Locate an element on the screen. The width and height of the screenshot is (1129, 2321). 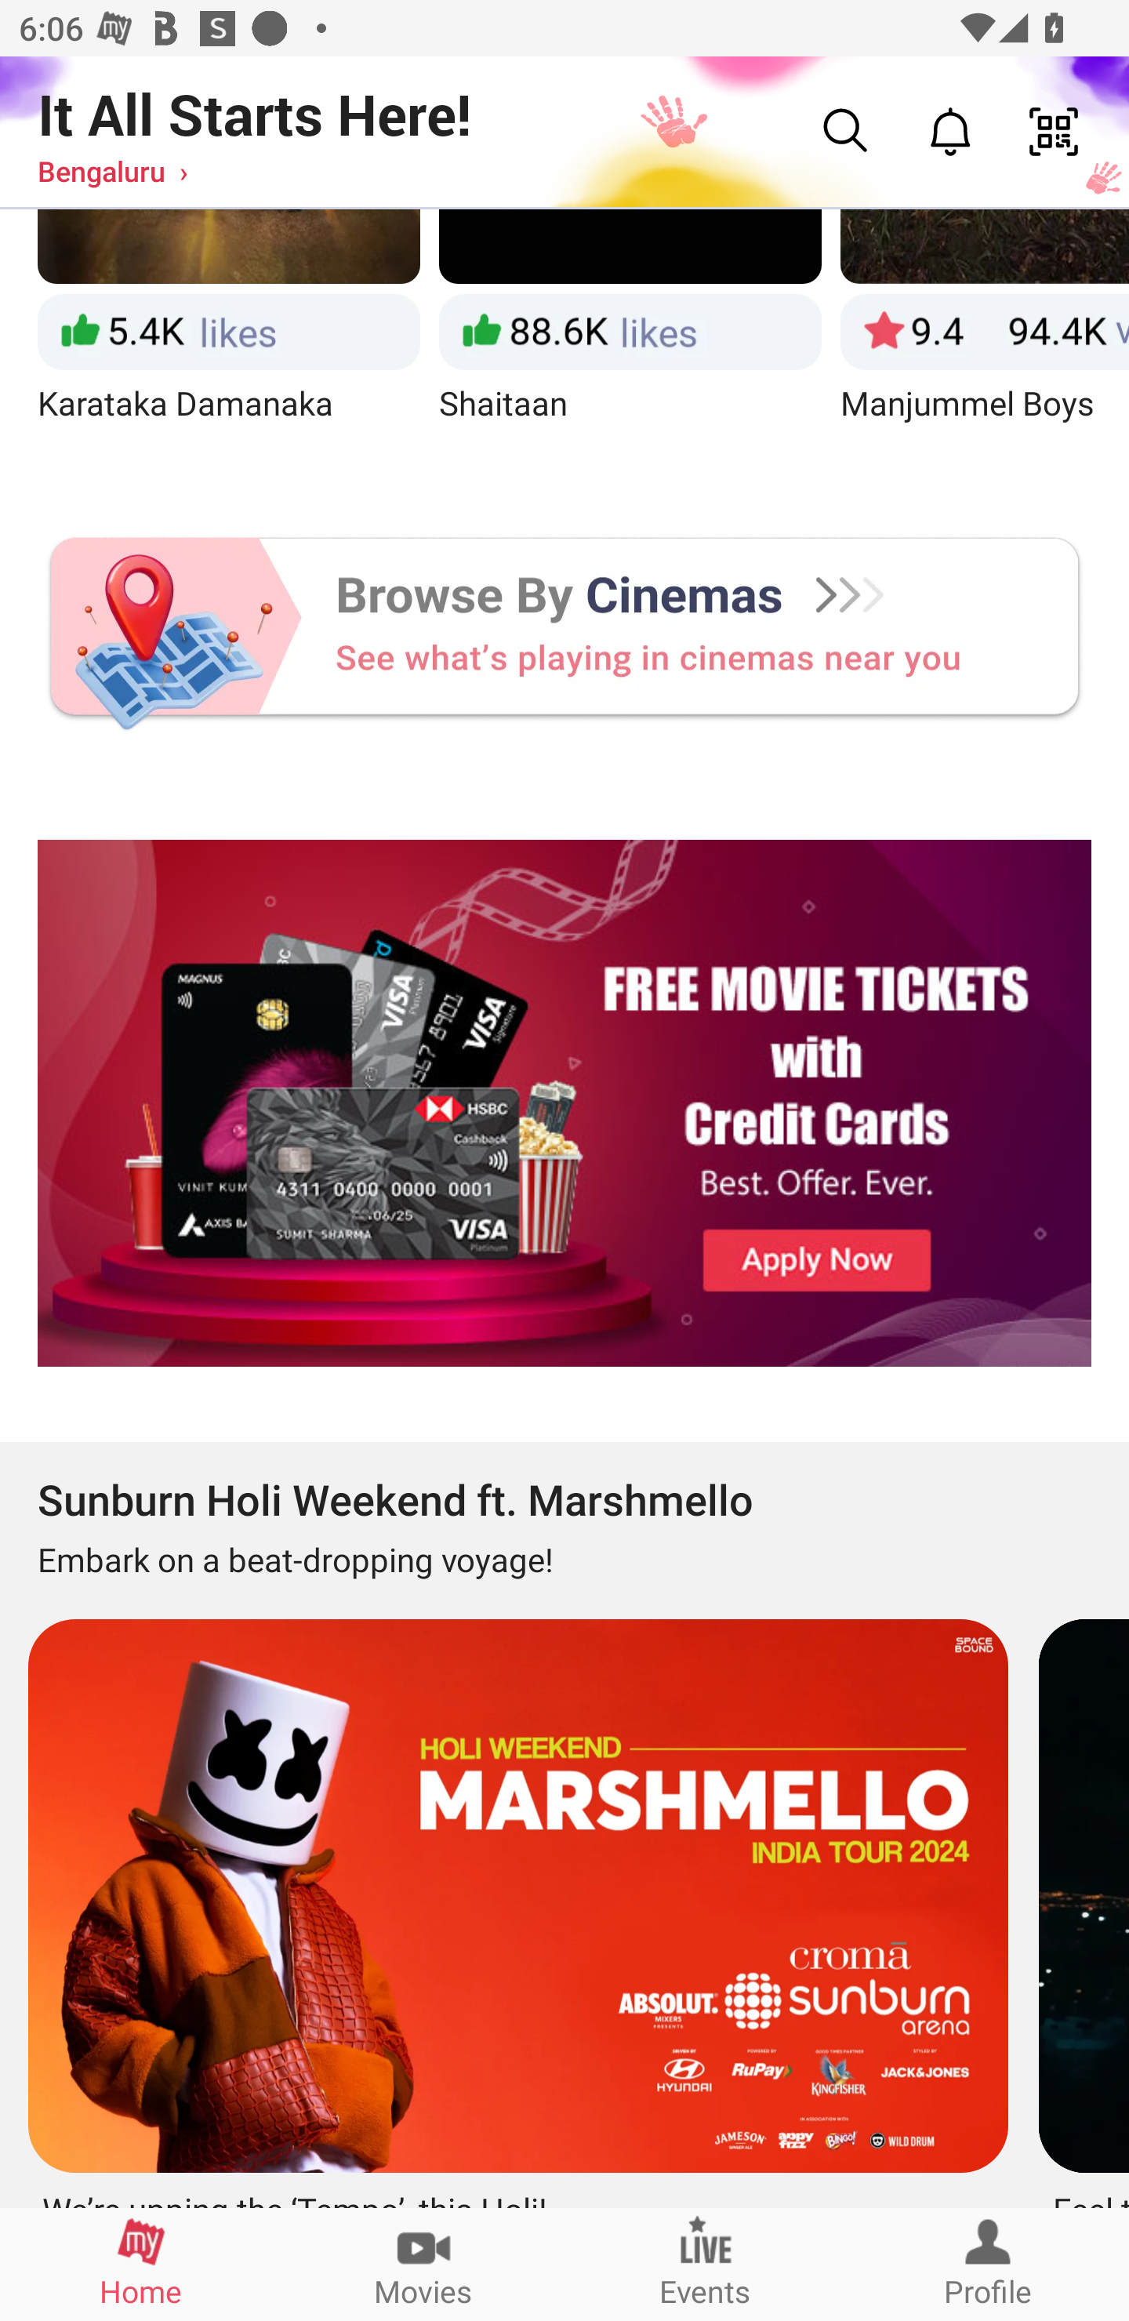
Movies is located at coordinates (423, 2264).